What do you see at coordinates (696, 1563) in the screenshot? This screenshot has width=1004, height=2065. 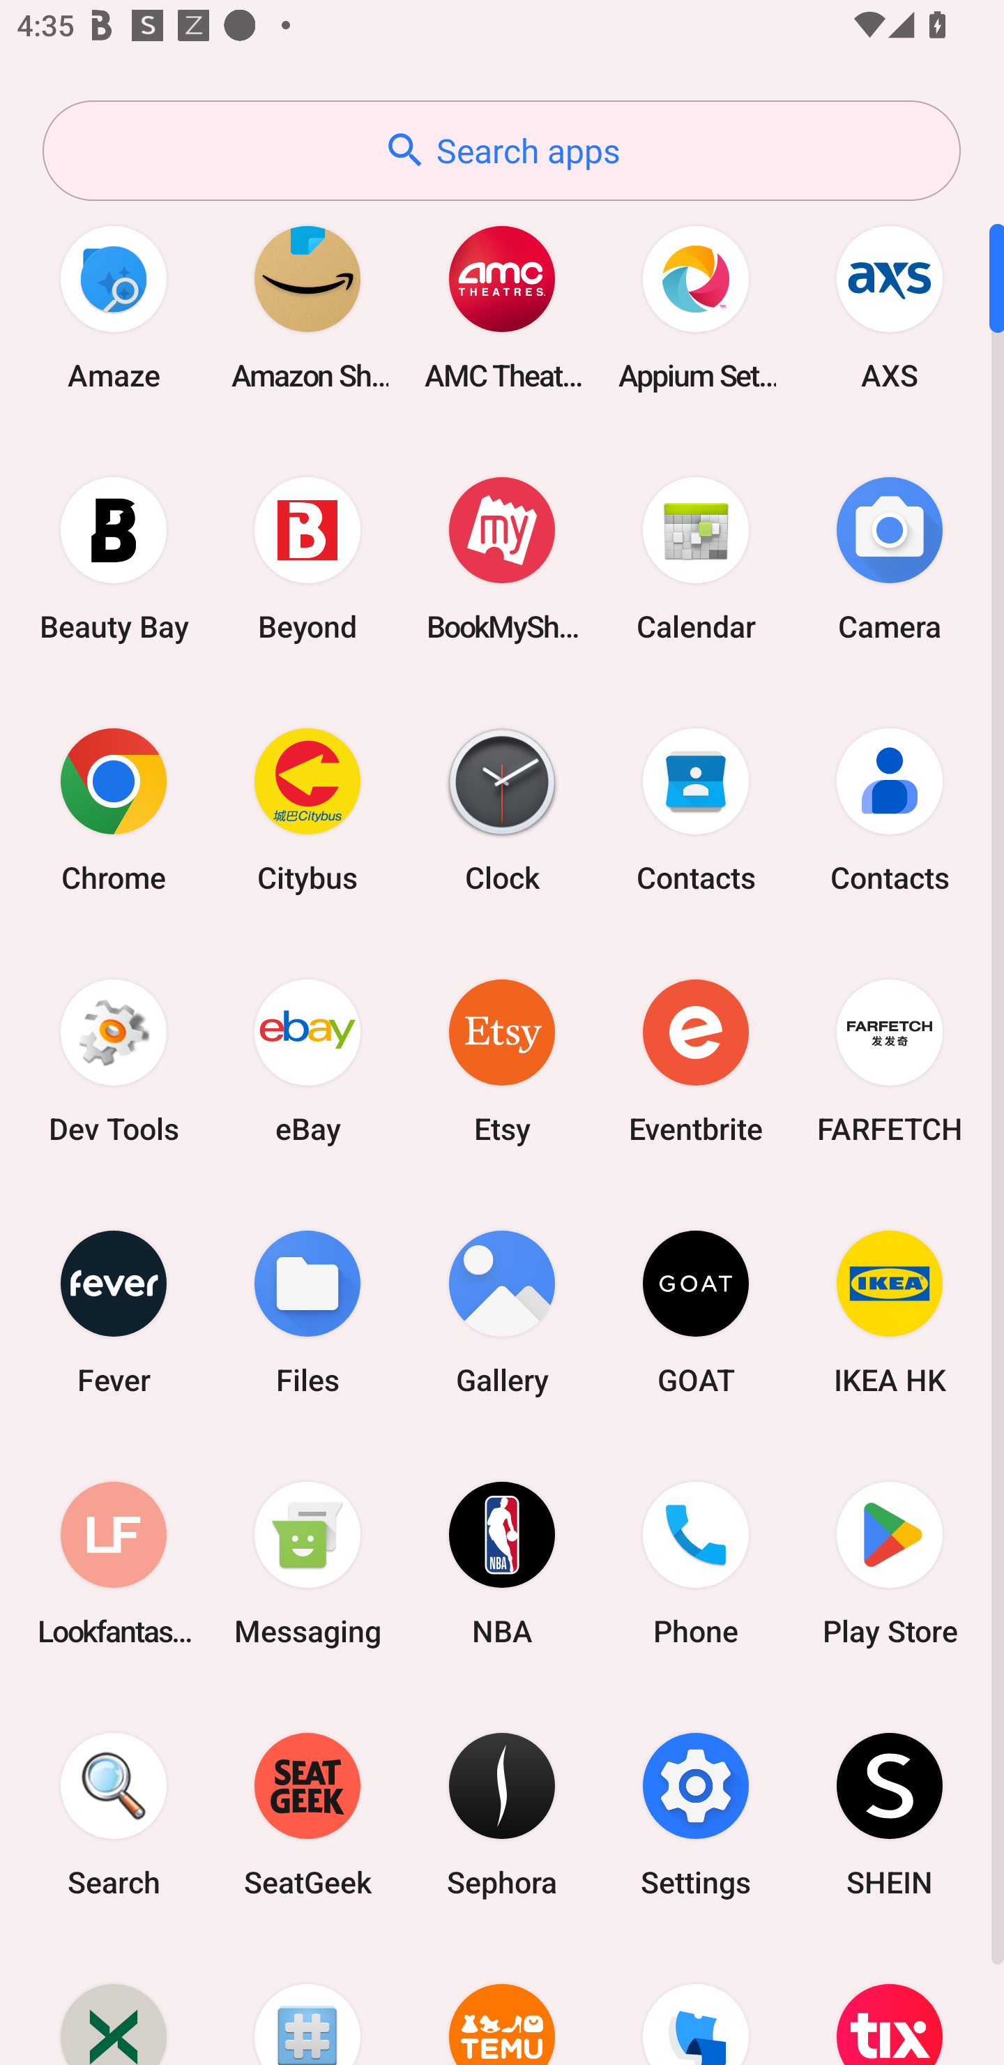 I see `Phone` at bounding box center [696, 1563].